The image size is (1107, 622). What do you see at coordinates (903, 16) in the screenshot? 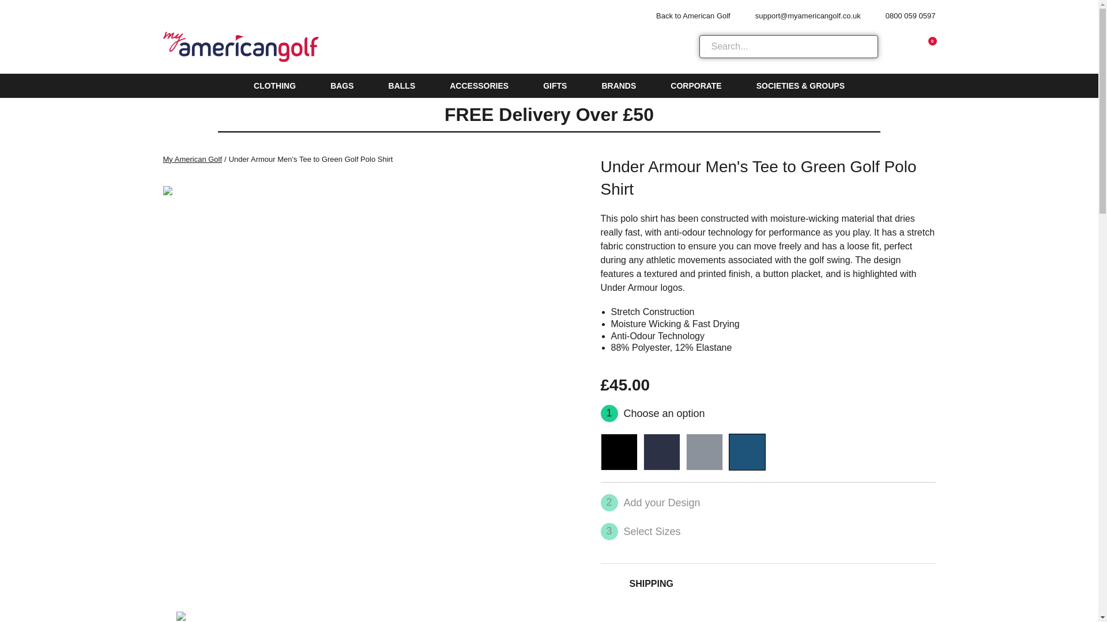
I see `0800 059 0597` at bounding box center [903, 16].